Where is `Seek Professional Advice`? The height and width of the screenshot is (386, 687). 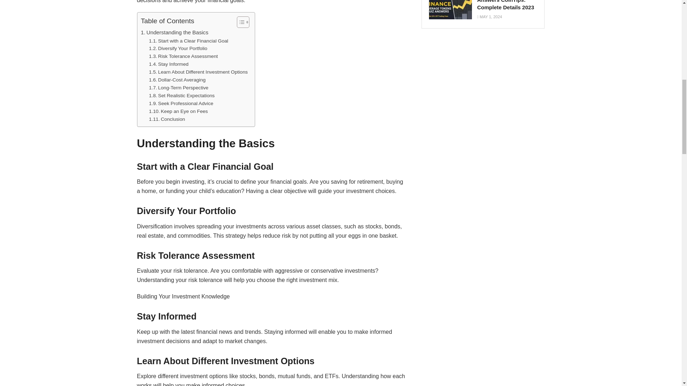 Seek Professional Advice is located at coordinates (181, 104).